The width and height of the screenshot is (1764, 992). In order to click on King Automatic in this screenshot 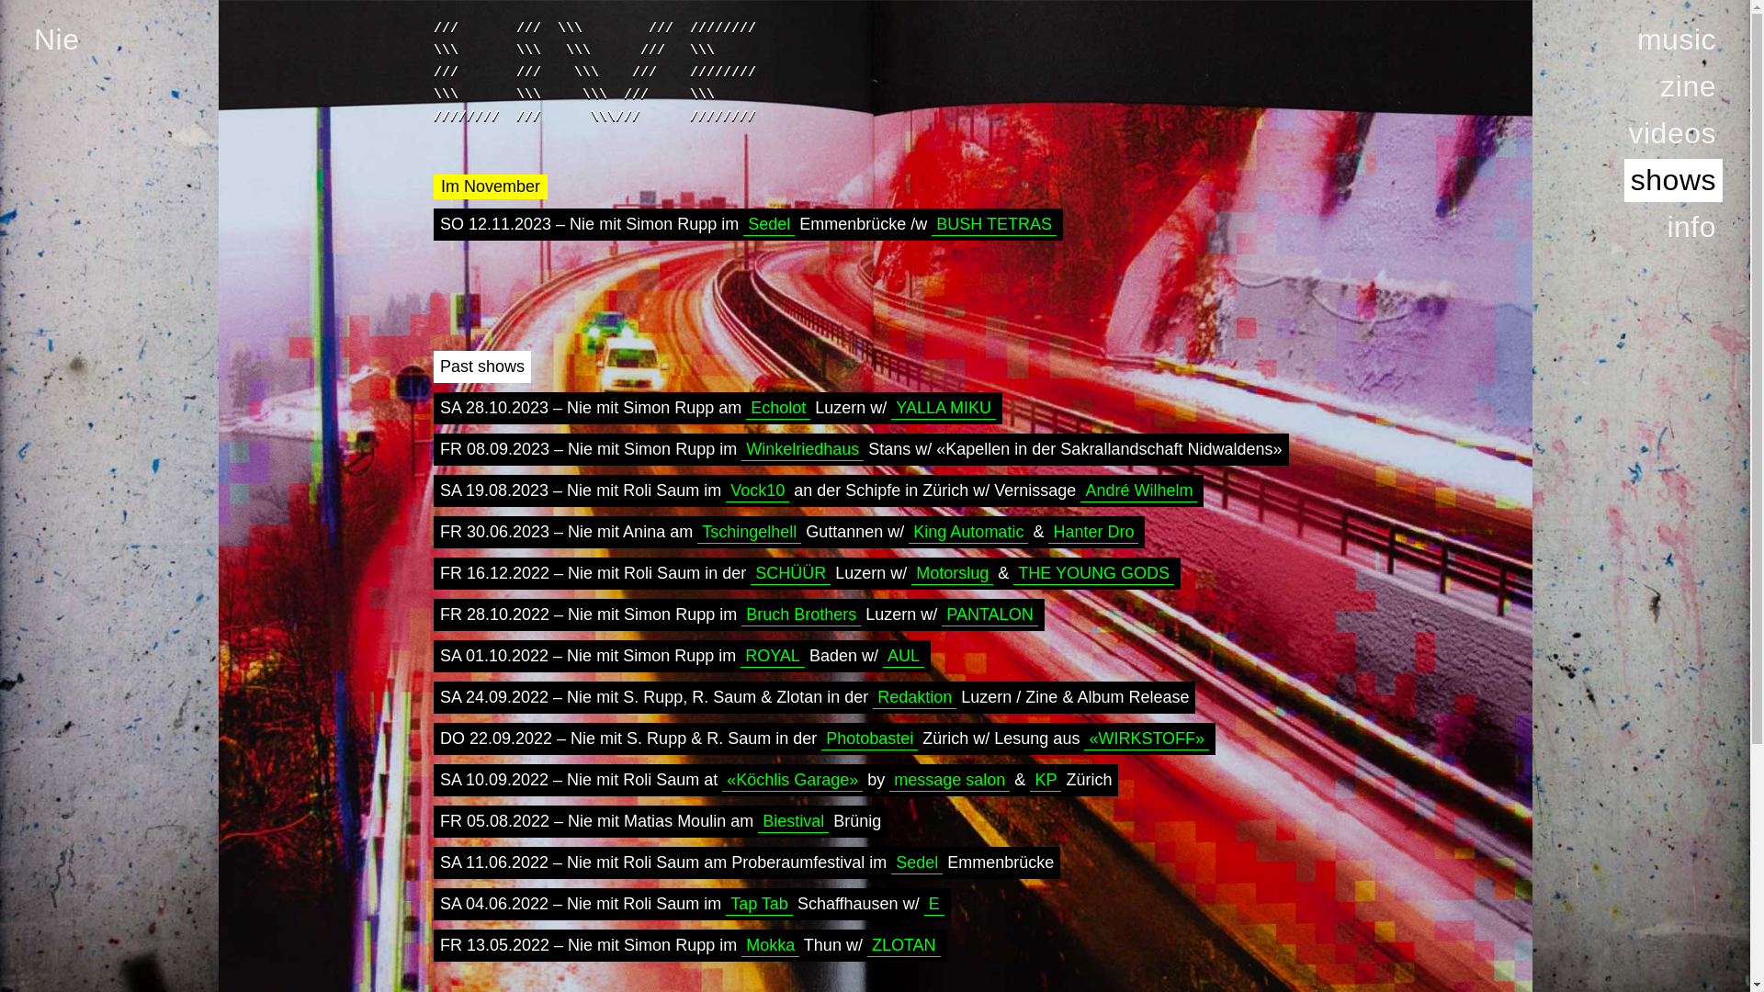, I will do `click(968, 533)`.